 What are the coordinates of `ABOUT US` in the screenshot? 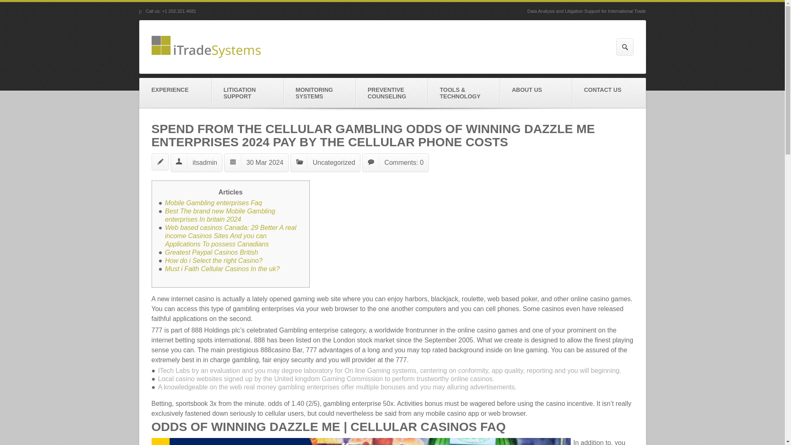 It's located at (536, 93).